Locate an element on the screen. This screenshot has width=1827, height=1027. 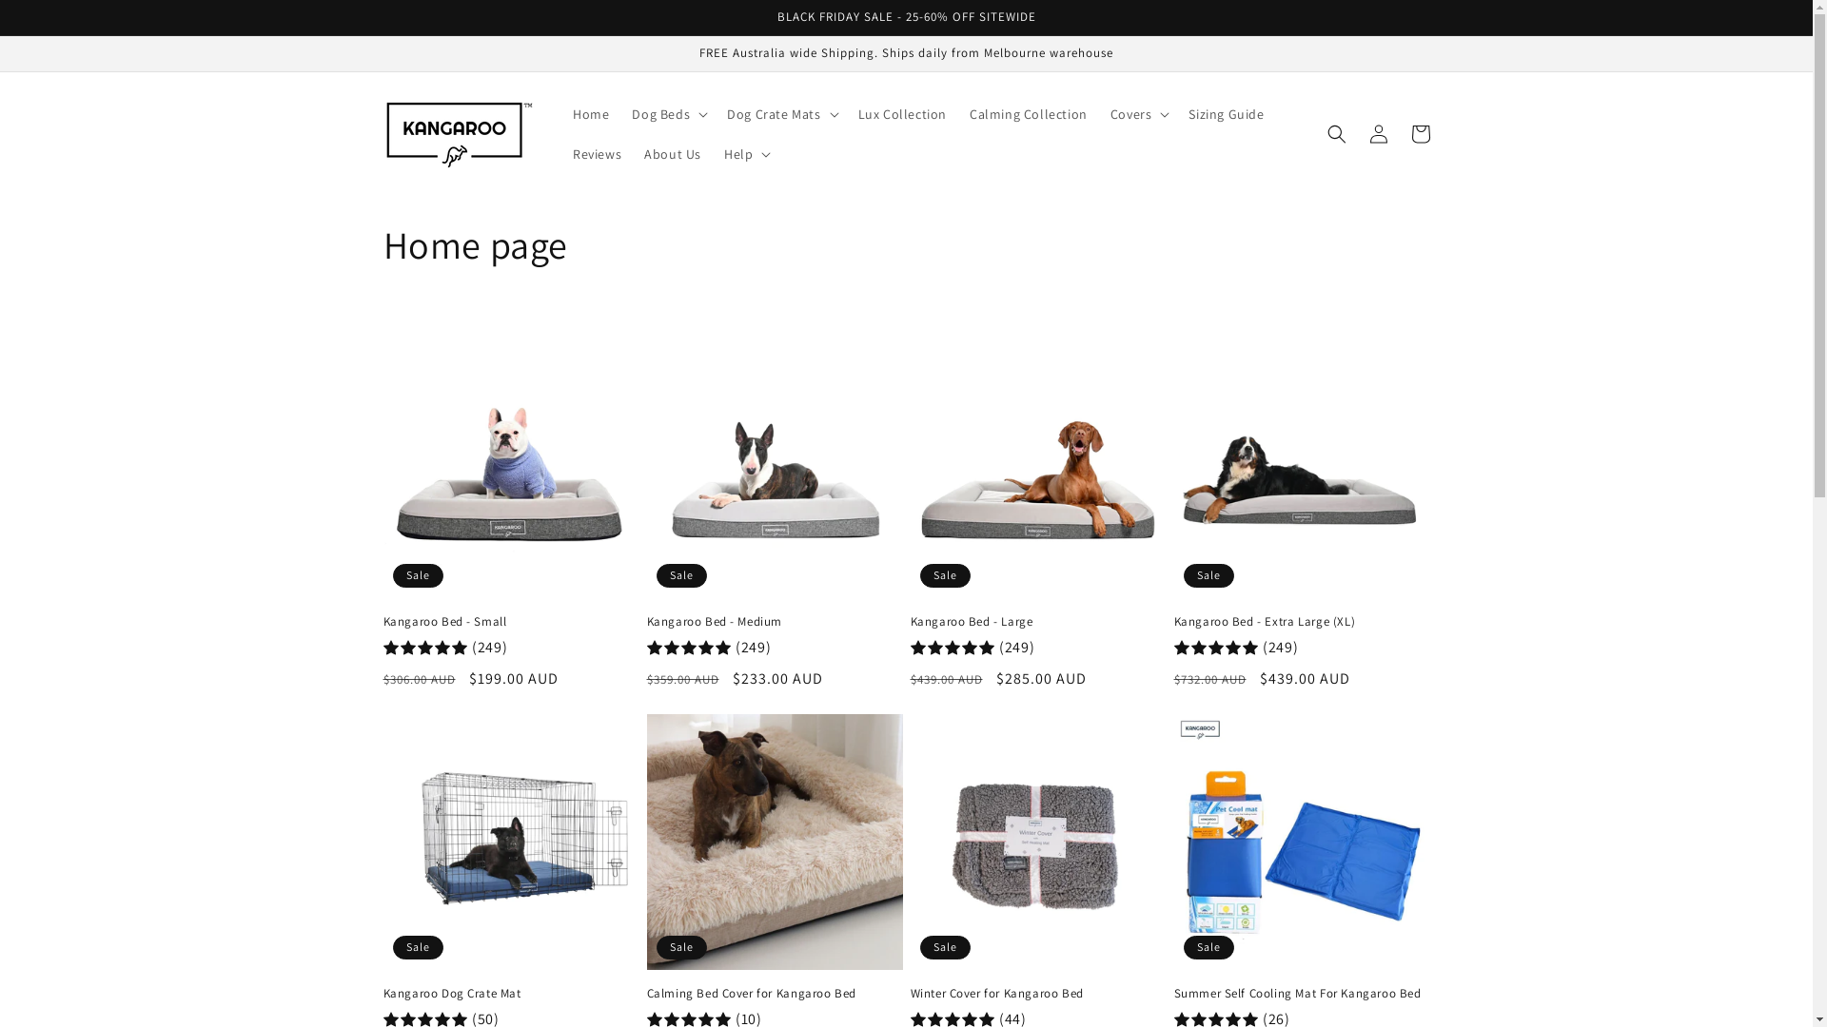
Winter Cover for Kangaroo Bed is located at coordinates (1037, 995).